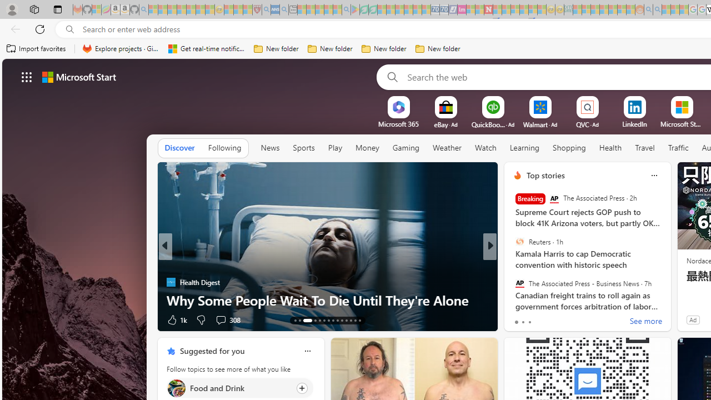 This screenshot has height=400, width=711. I want to click on AutomationID: tab-24, so click(351, 320).